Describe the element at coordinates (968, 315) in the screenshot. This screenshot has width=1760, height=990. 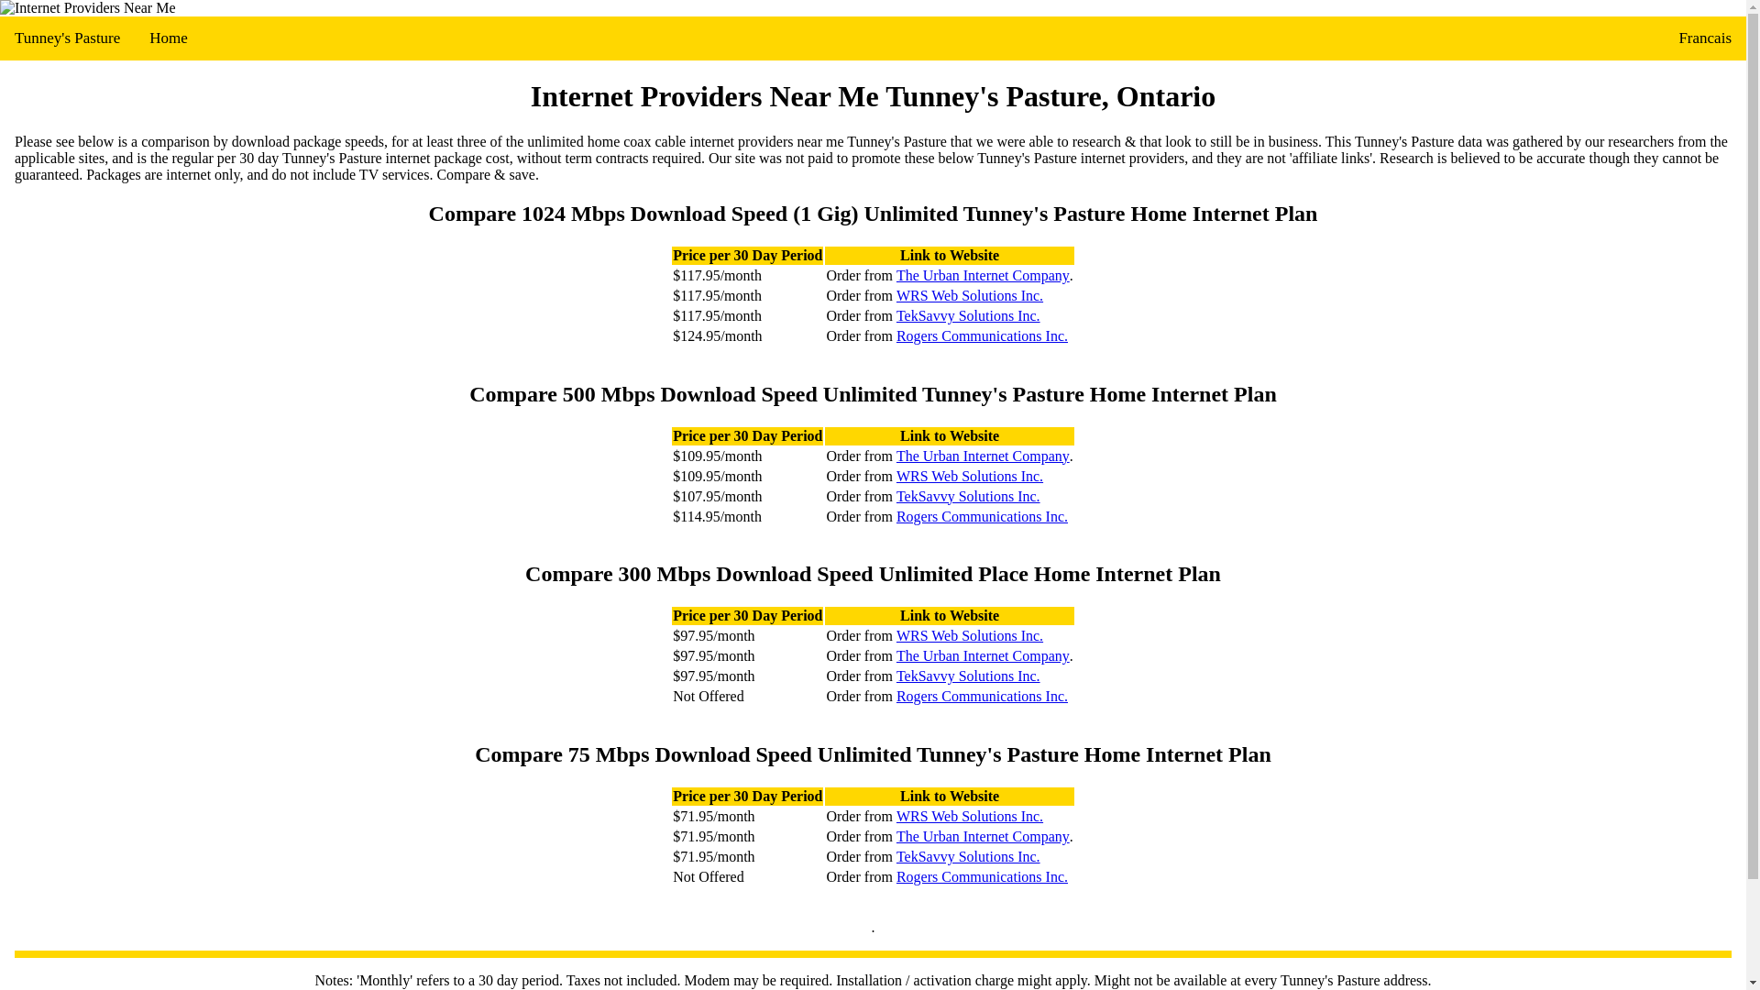
I see `TekSavvy Solutions Inc.` at that location.